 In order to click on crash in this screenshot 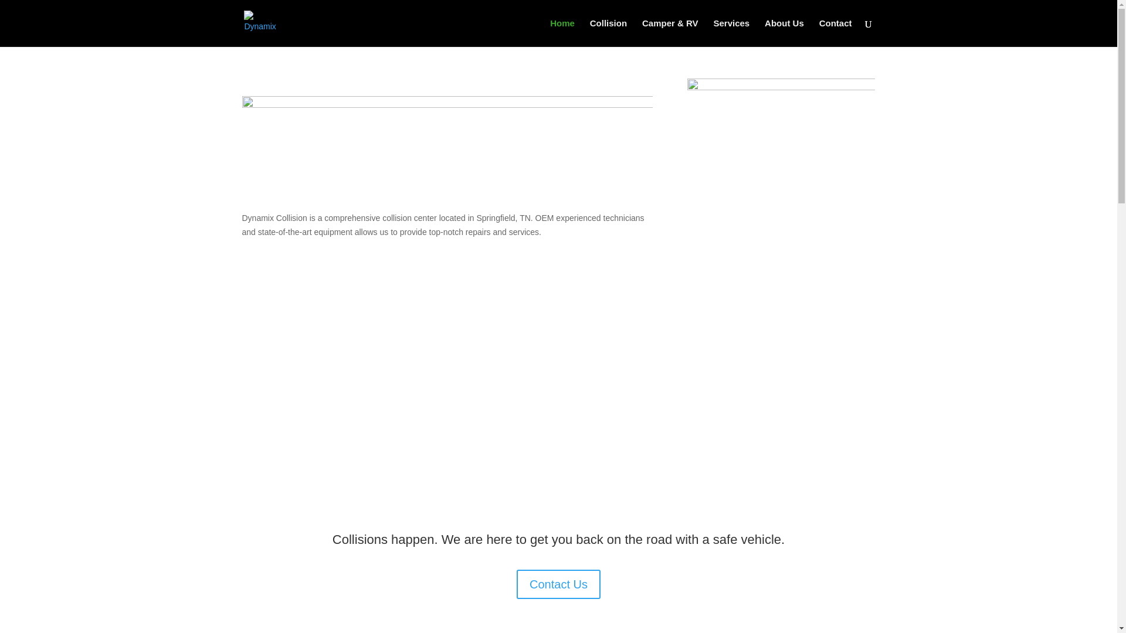, I will do `click(781, 181)`.